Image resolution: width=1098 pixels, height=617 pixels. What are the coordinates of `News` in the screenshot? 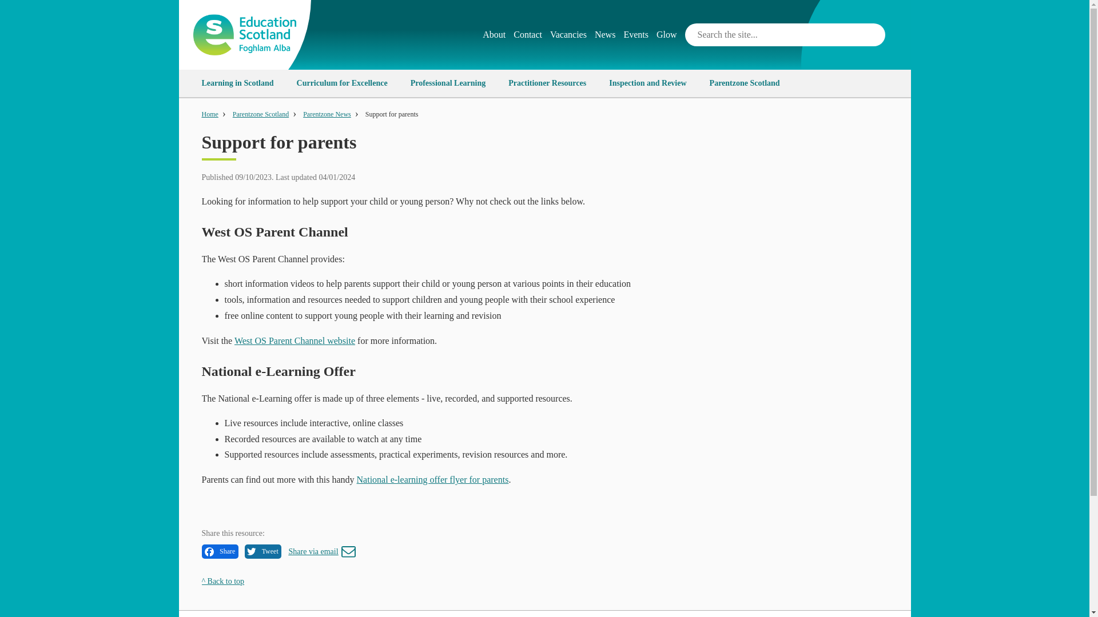 It's located at (609, 35).